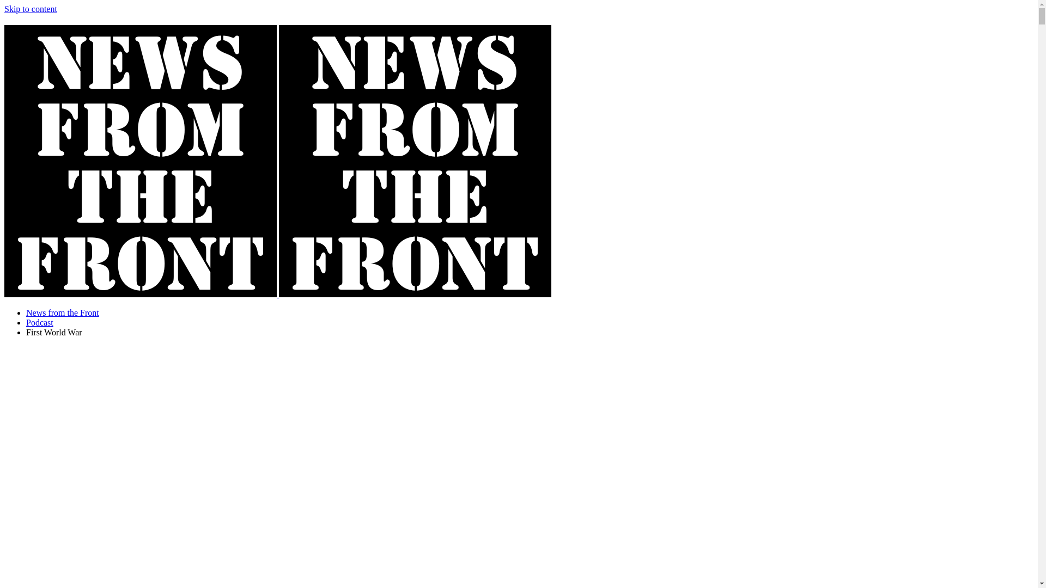 This screenshot has width=1046, height=588. I want to click on Podcast, so click(40, 322).